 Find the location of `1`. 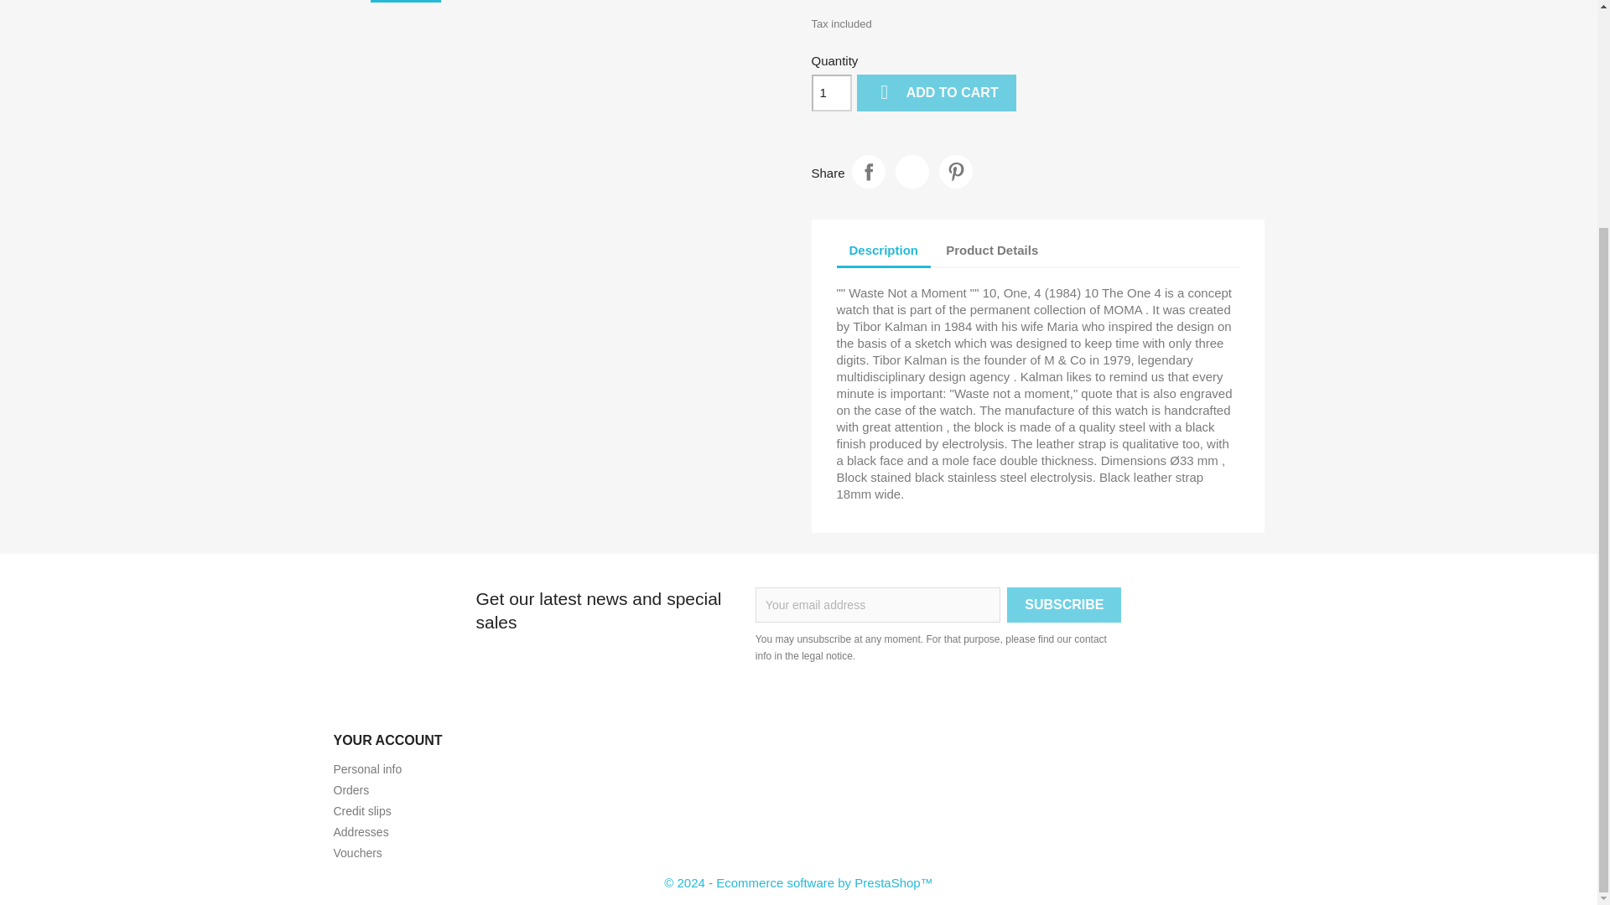

1 is located at coordinates (831, 92).